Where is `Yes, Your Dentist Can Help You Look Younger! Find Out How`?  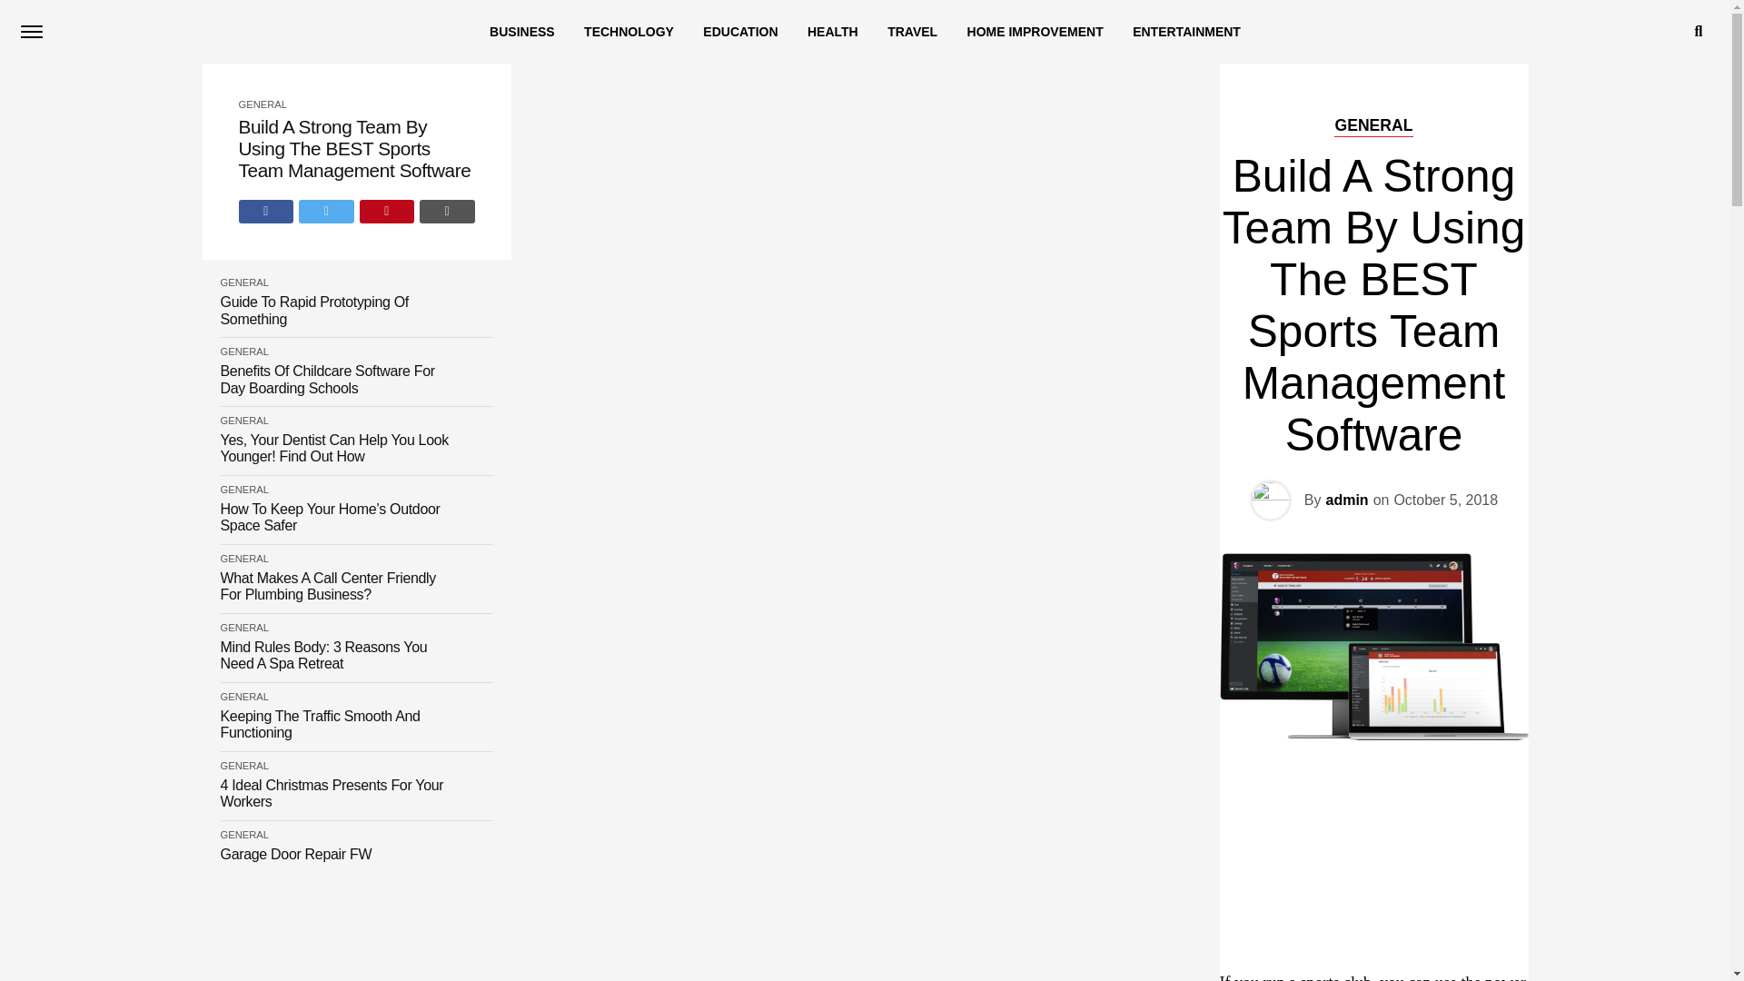 Yes, Your Dentist Can Help You Look Younger! Find Out How is located at coordinates (337, 449).